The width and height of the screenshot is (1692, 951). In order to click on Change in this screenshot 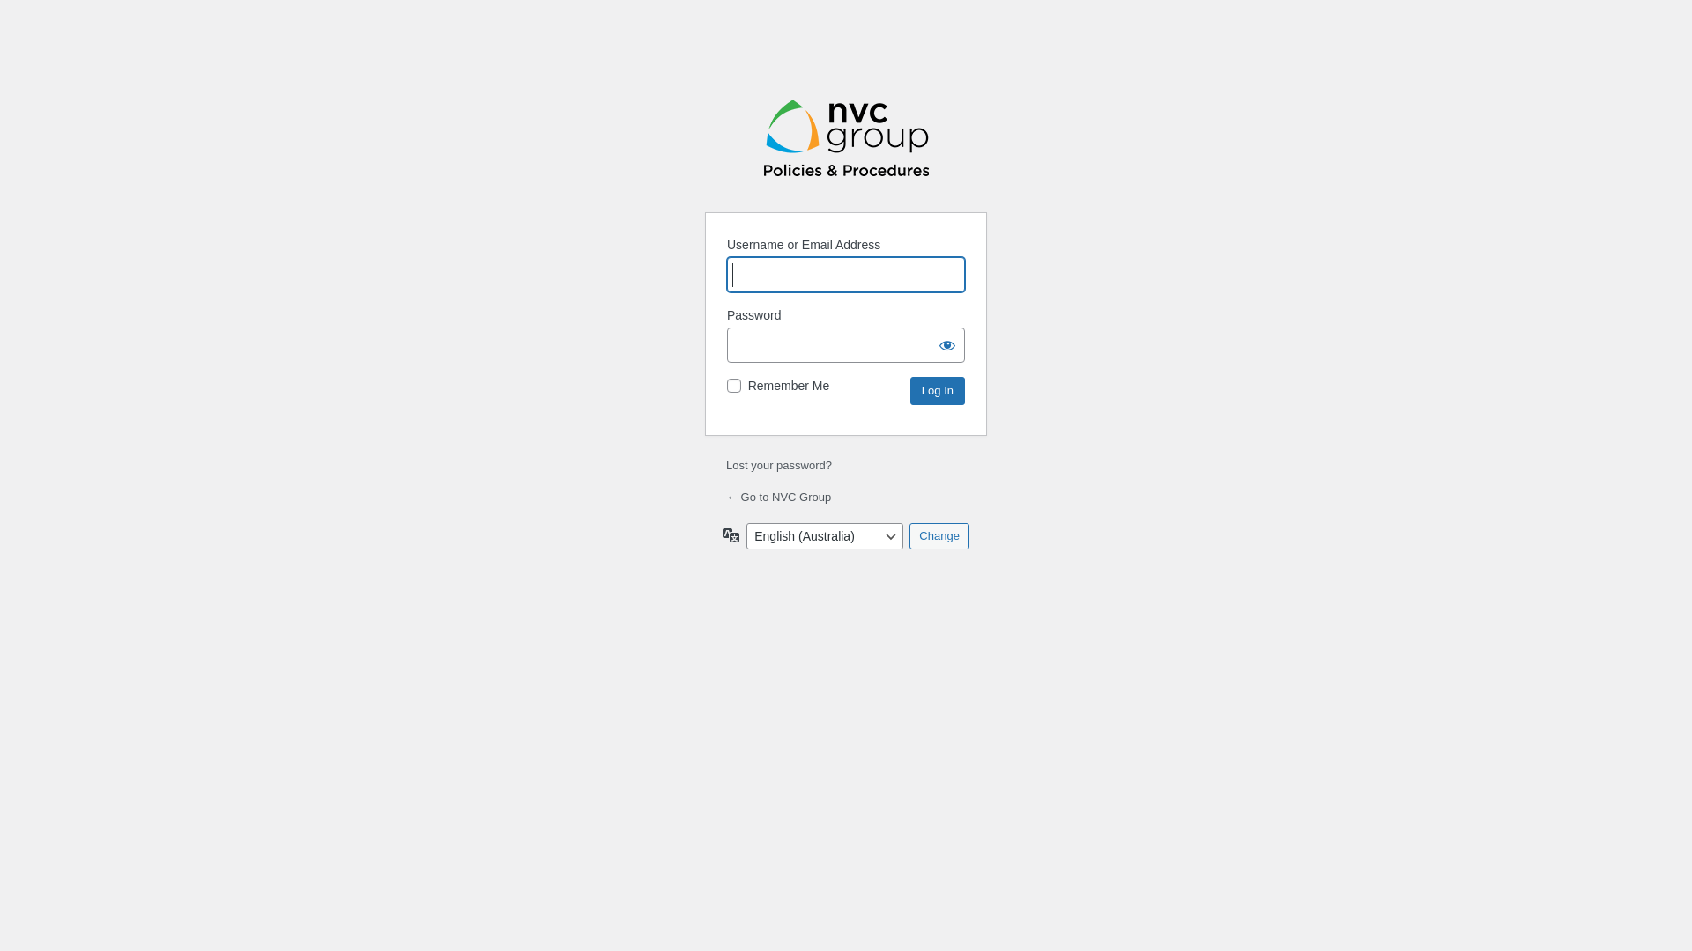, I will do `click(939, 535)`.